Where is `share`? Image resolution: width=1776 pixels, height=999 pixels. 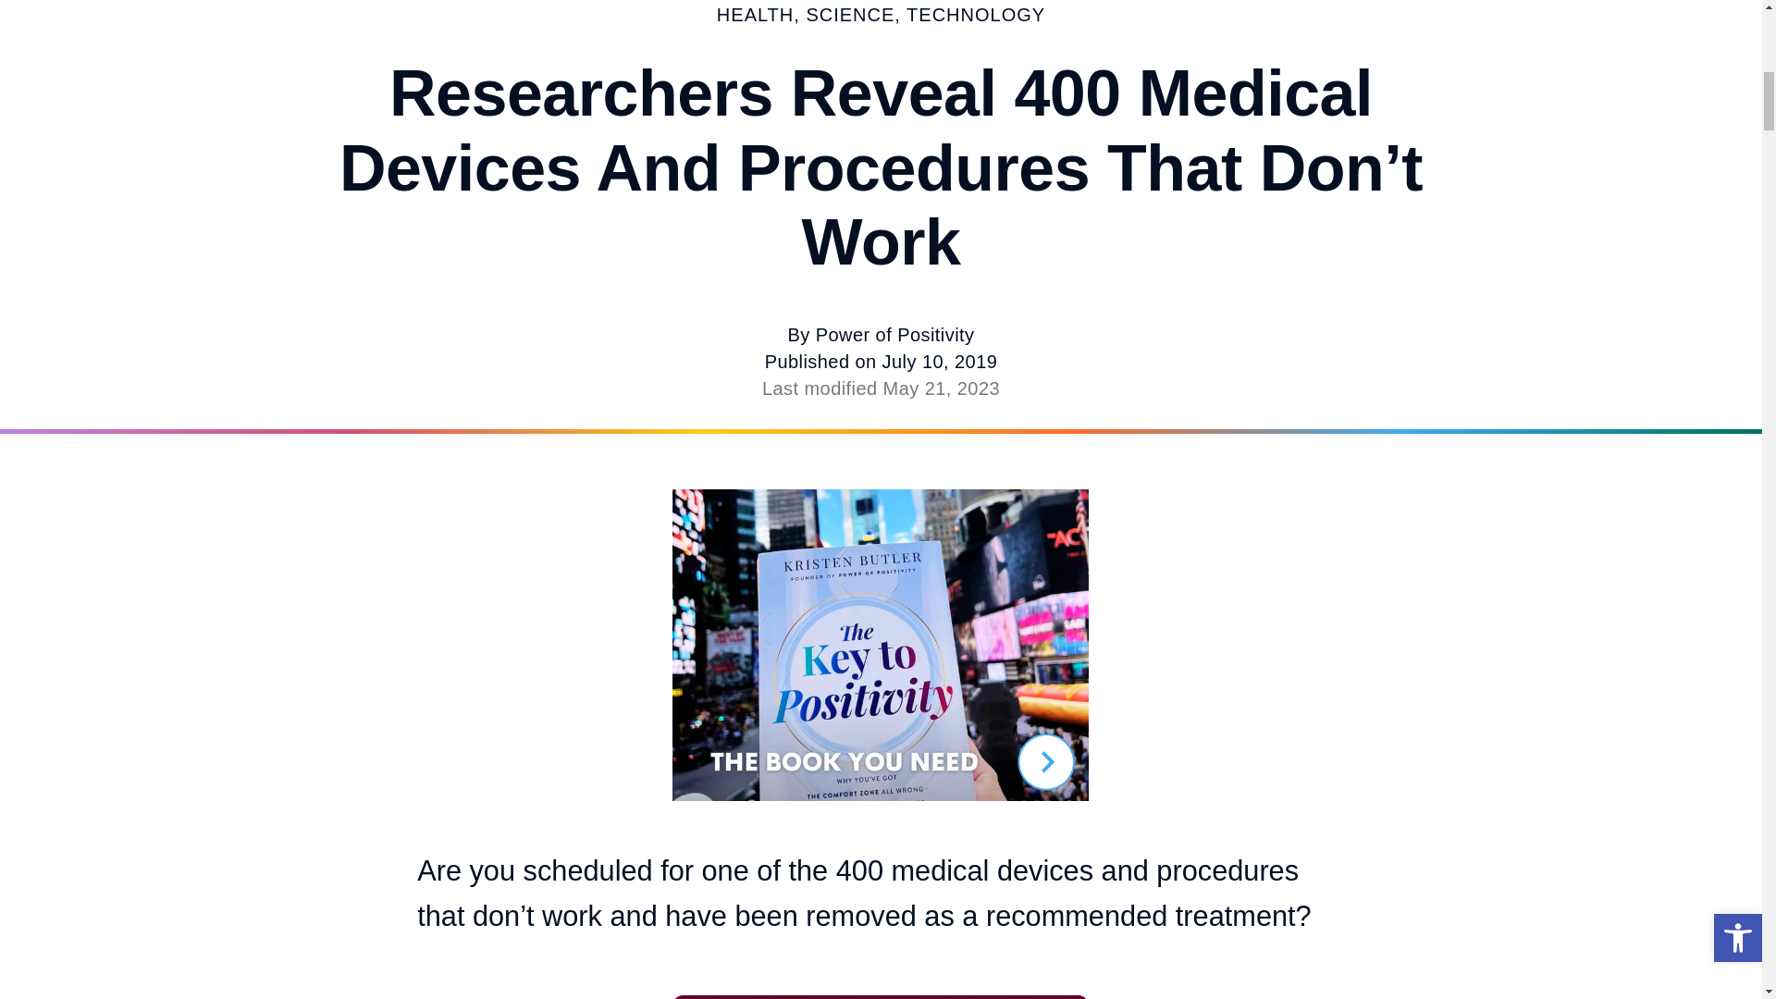
share is located at coordinates (1046, 997).